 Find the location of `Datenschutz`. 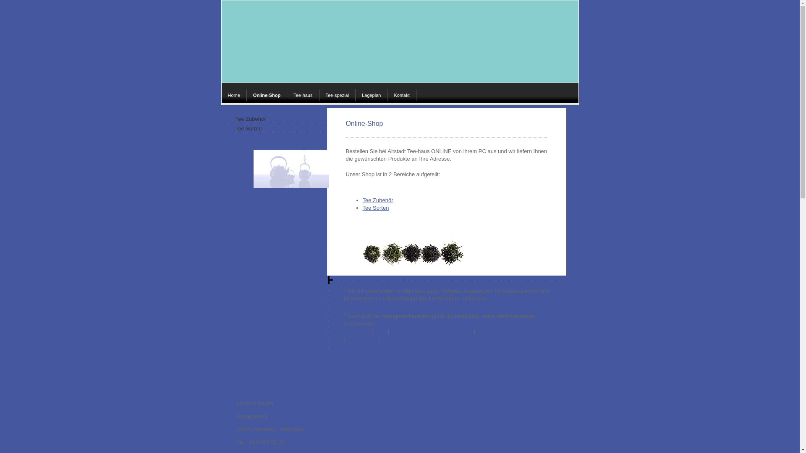

Datenschutz is located at coordinates (362, 339).